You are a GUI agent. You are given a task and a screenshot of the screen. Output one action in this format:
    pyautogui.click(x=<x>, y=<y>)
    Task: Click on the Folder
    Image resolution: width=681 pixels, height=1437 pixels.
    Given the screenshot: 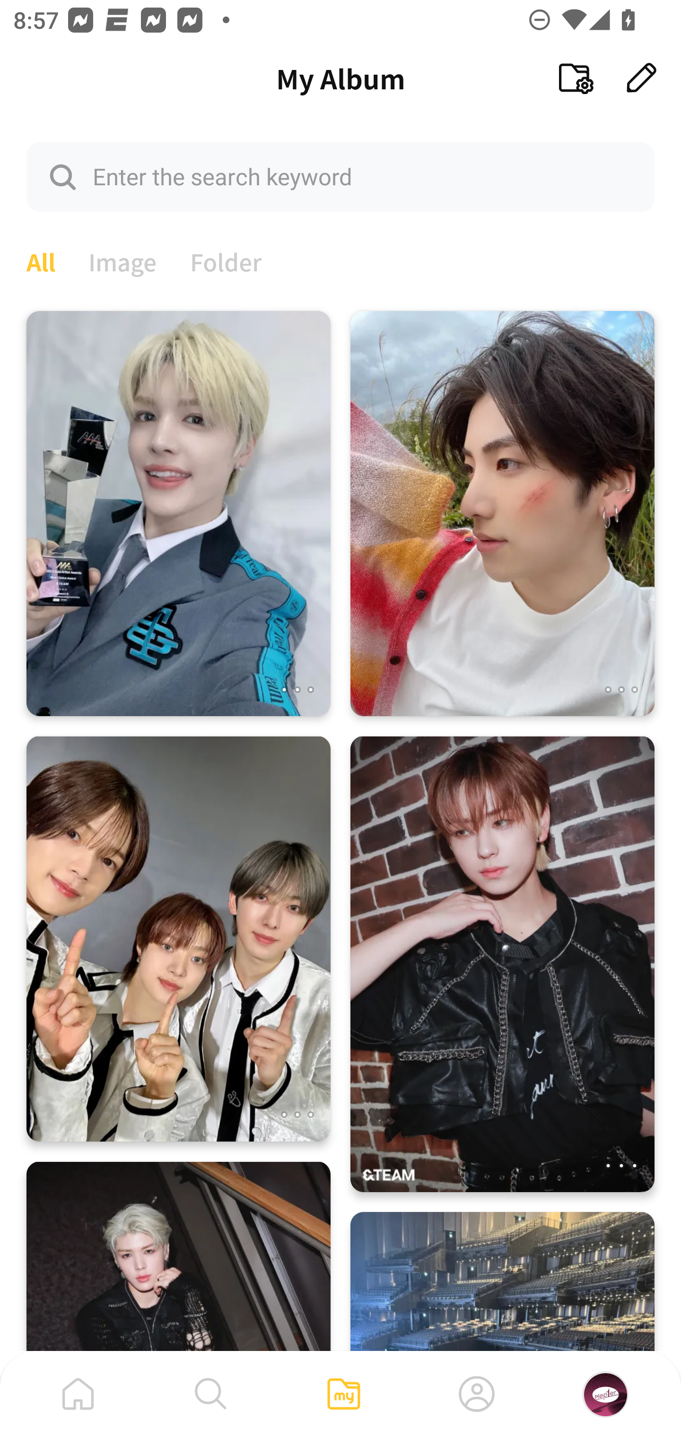 What is the action you would take?
    pyautogui.click(x=226, y=260)
    